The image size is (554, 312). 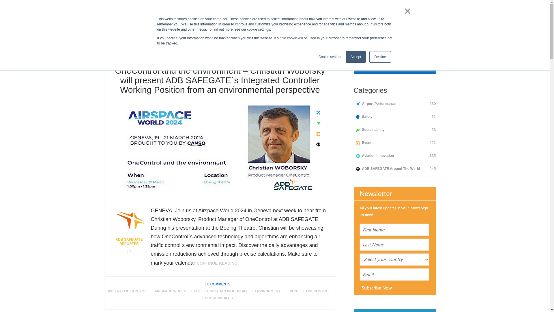 I want to click on ENVIRONMENT, so click(x=269, y=291).